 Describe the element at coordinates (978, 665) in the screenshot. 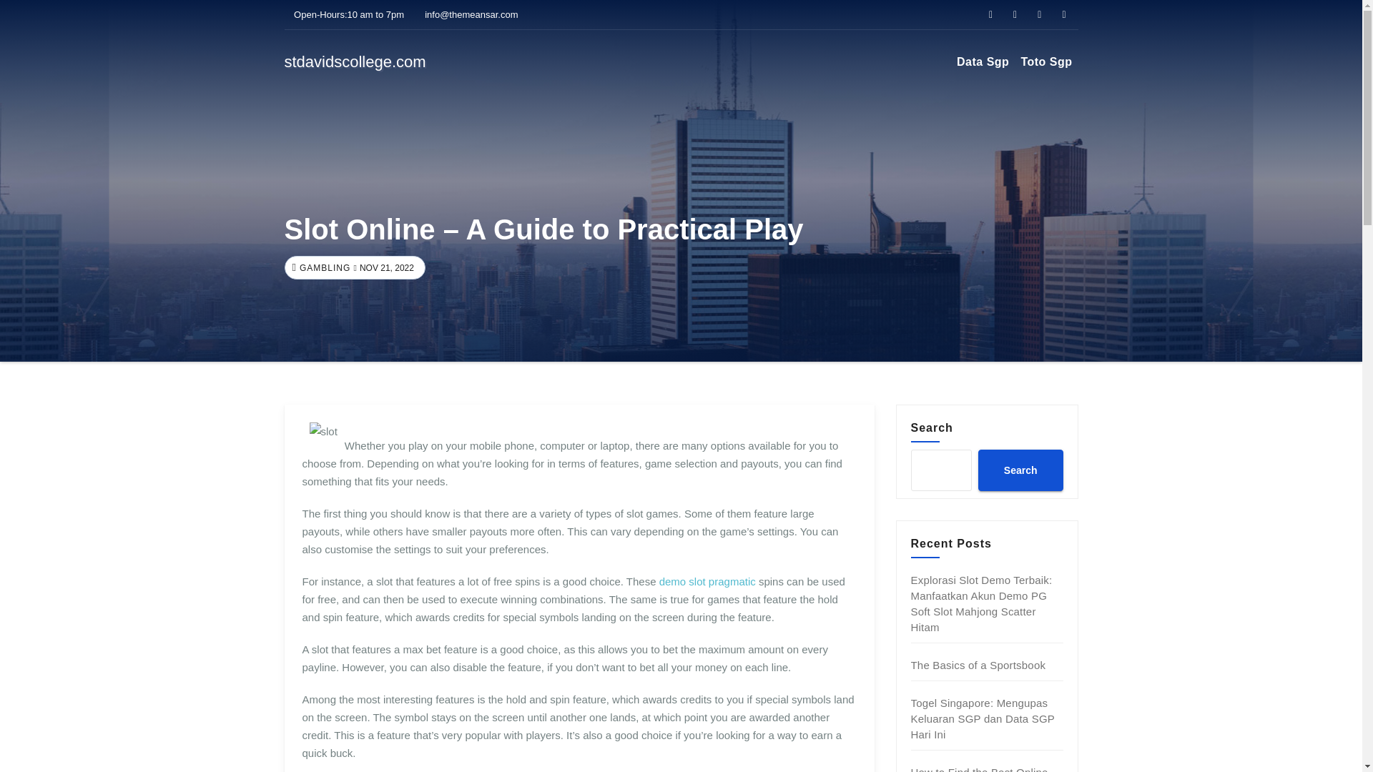

I see `The Basics of a Sportsbook` at that location.